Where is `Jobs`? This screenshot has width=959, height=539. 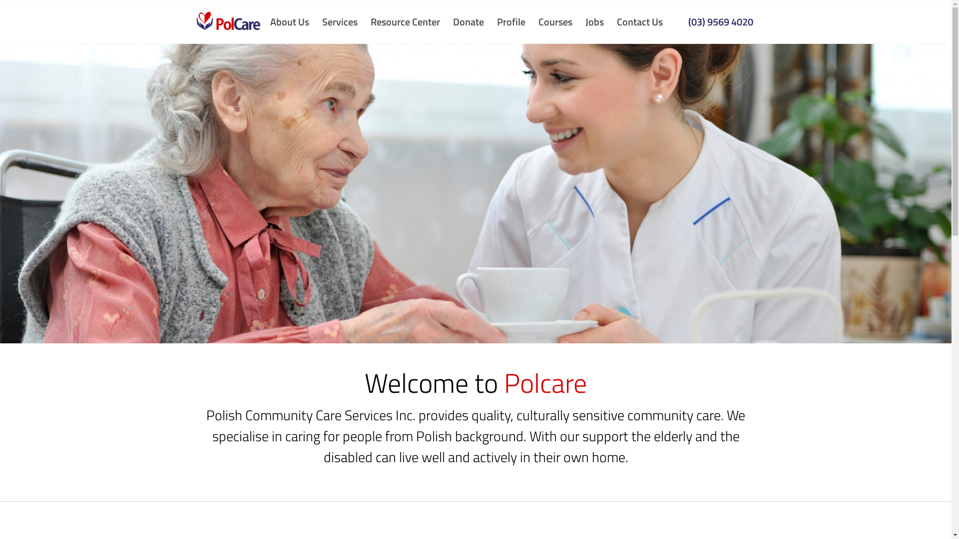
Jobs is located at coordinates (594, 22).